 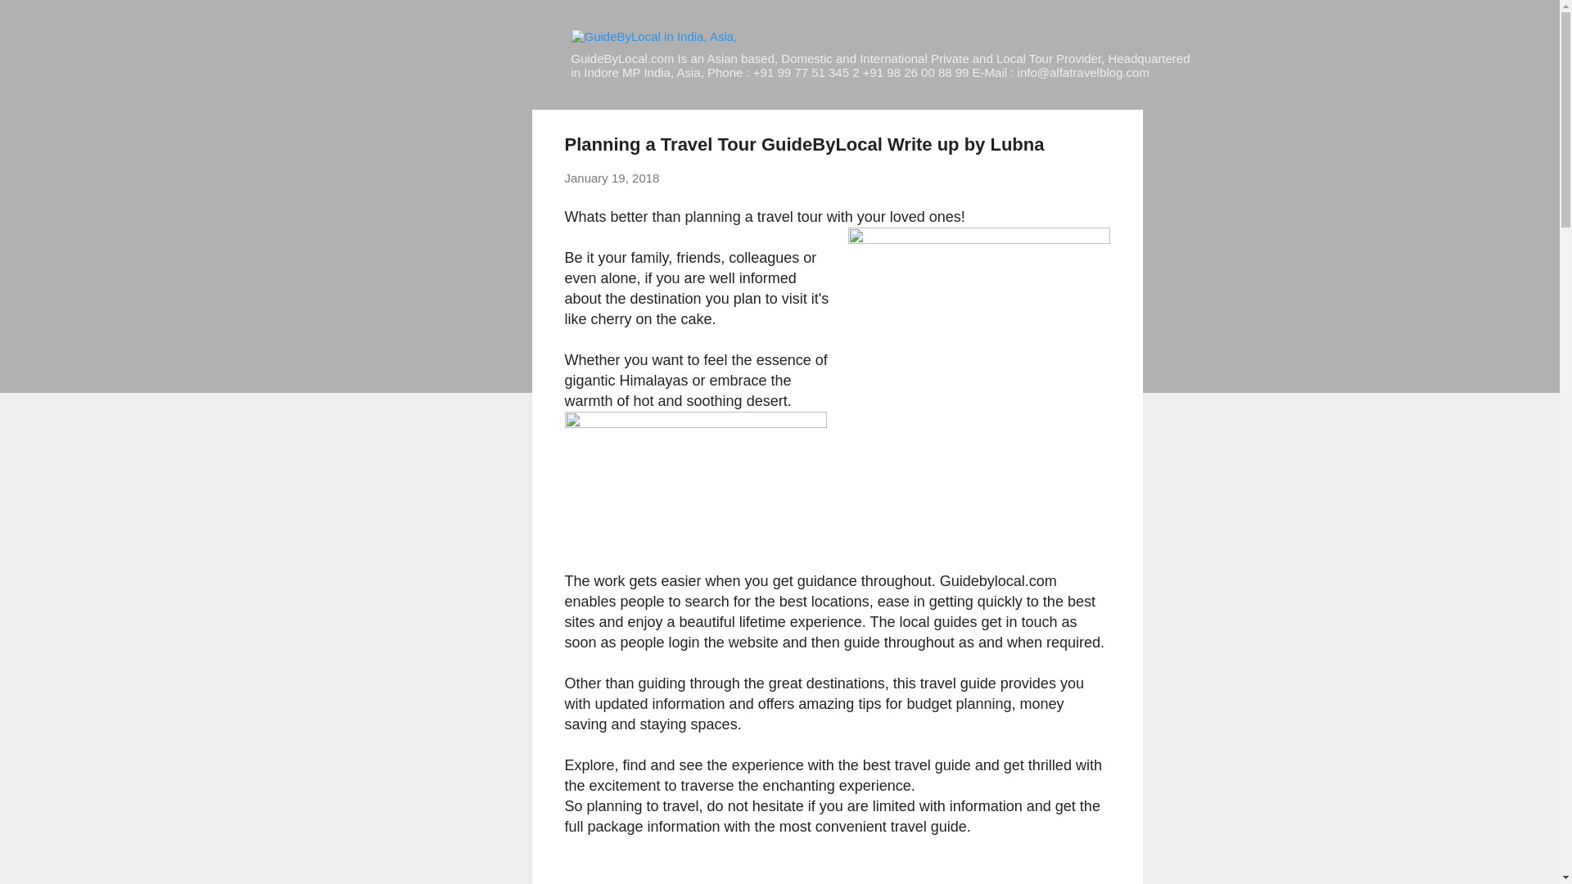 What do you see at coordinates (32, 20) in the screenshot?
I see `Search` at bounding box center [32, 20].